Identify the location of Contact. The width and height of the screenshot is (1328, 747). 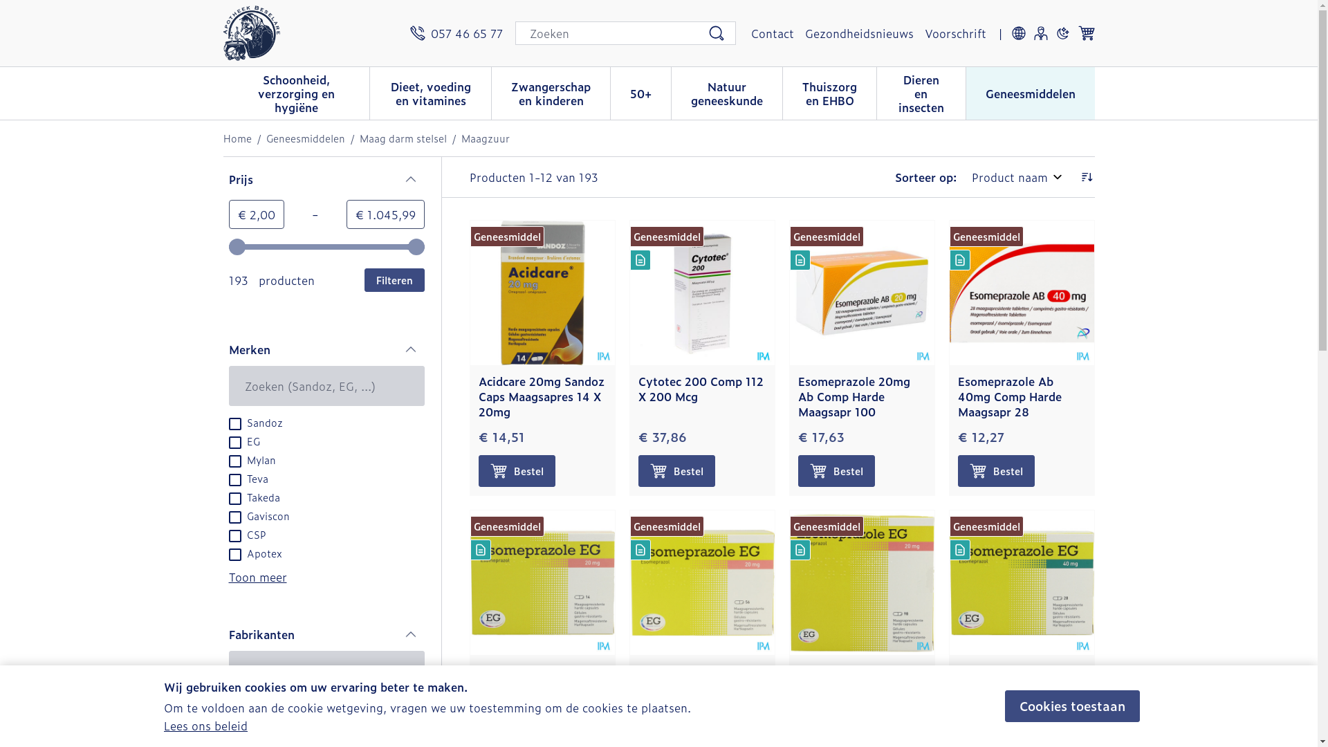
(773, 33).